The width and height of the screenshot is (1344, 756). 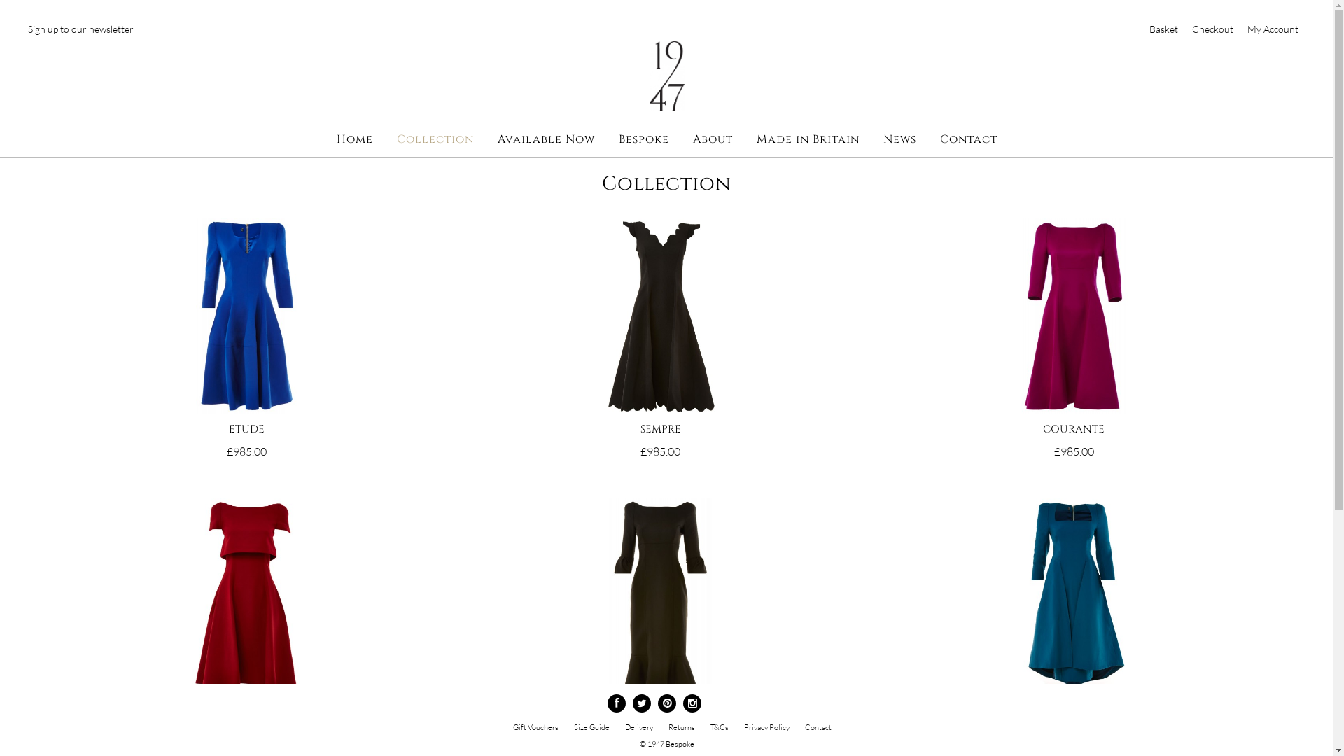 I want to click on Privacy Policy, so click(x=766, y=727).